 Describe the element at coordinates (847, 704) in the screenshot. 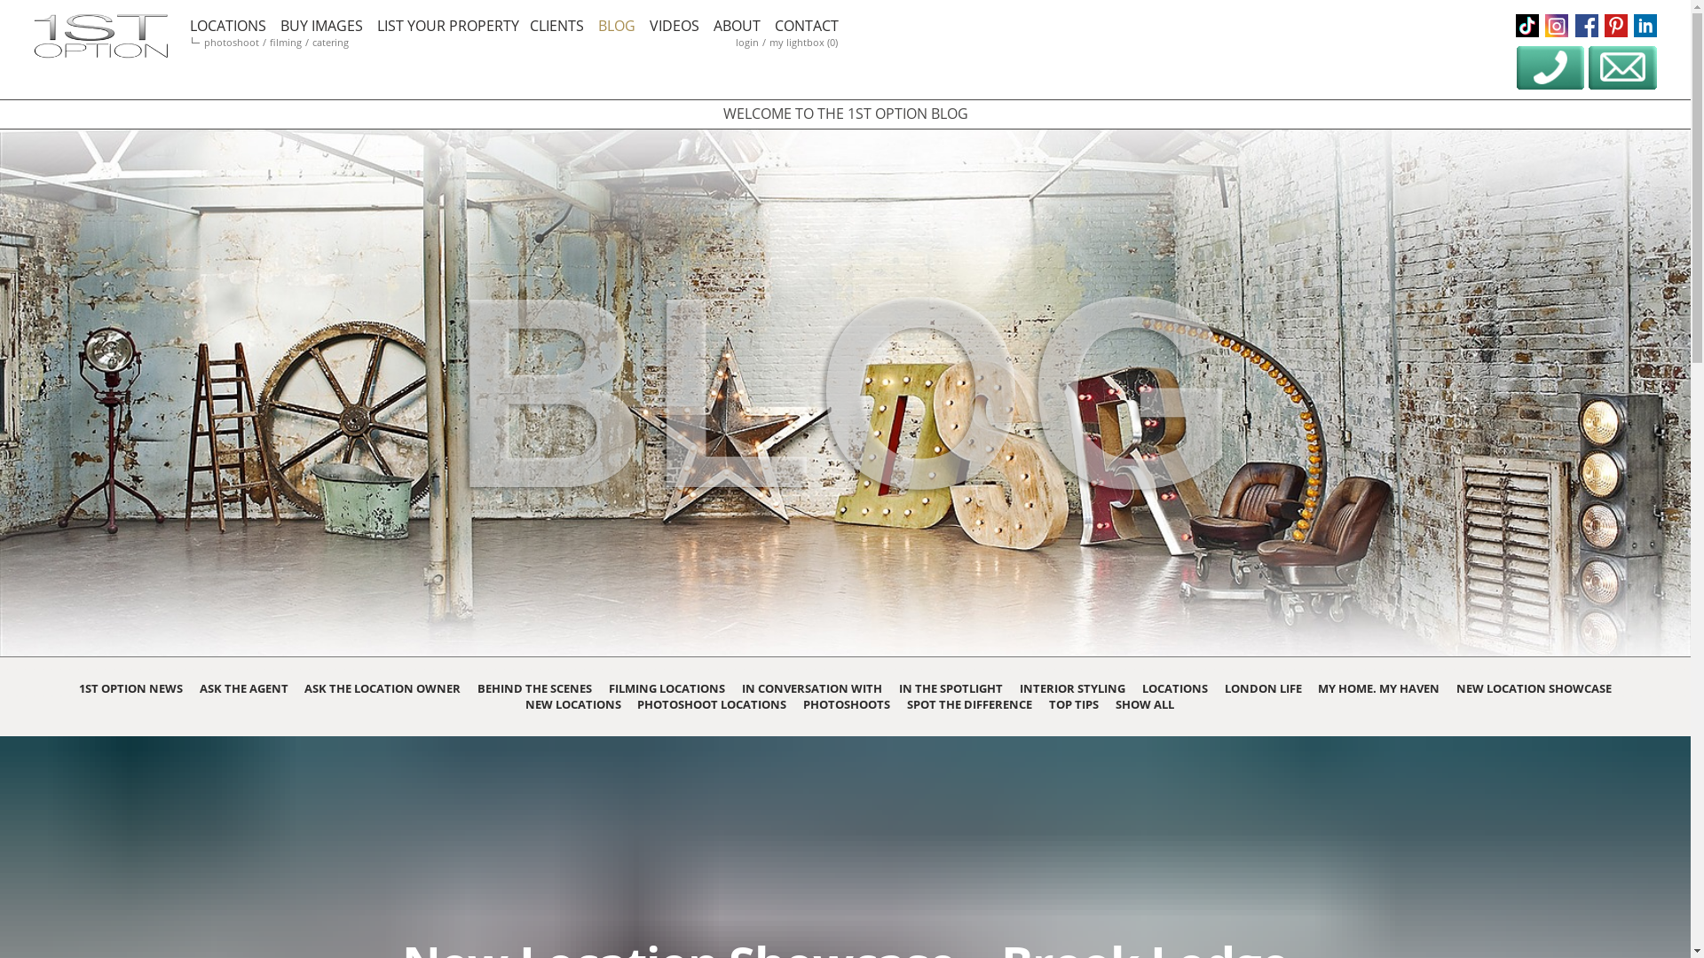

I see `PHOTOSHOOTS` at that location.